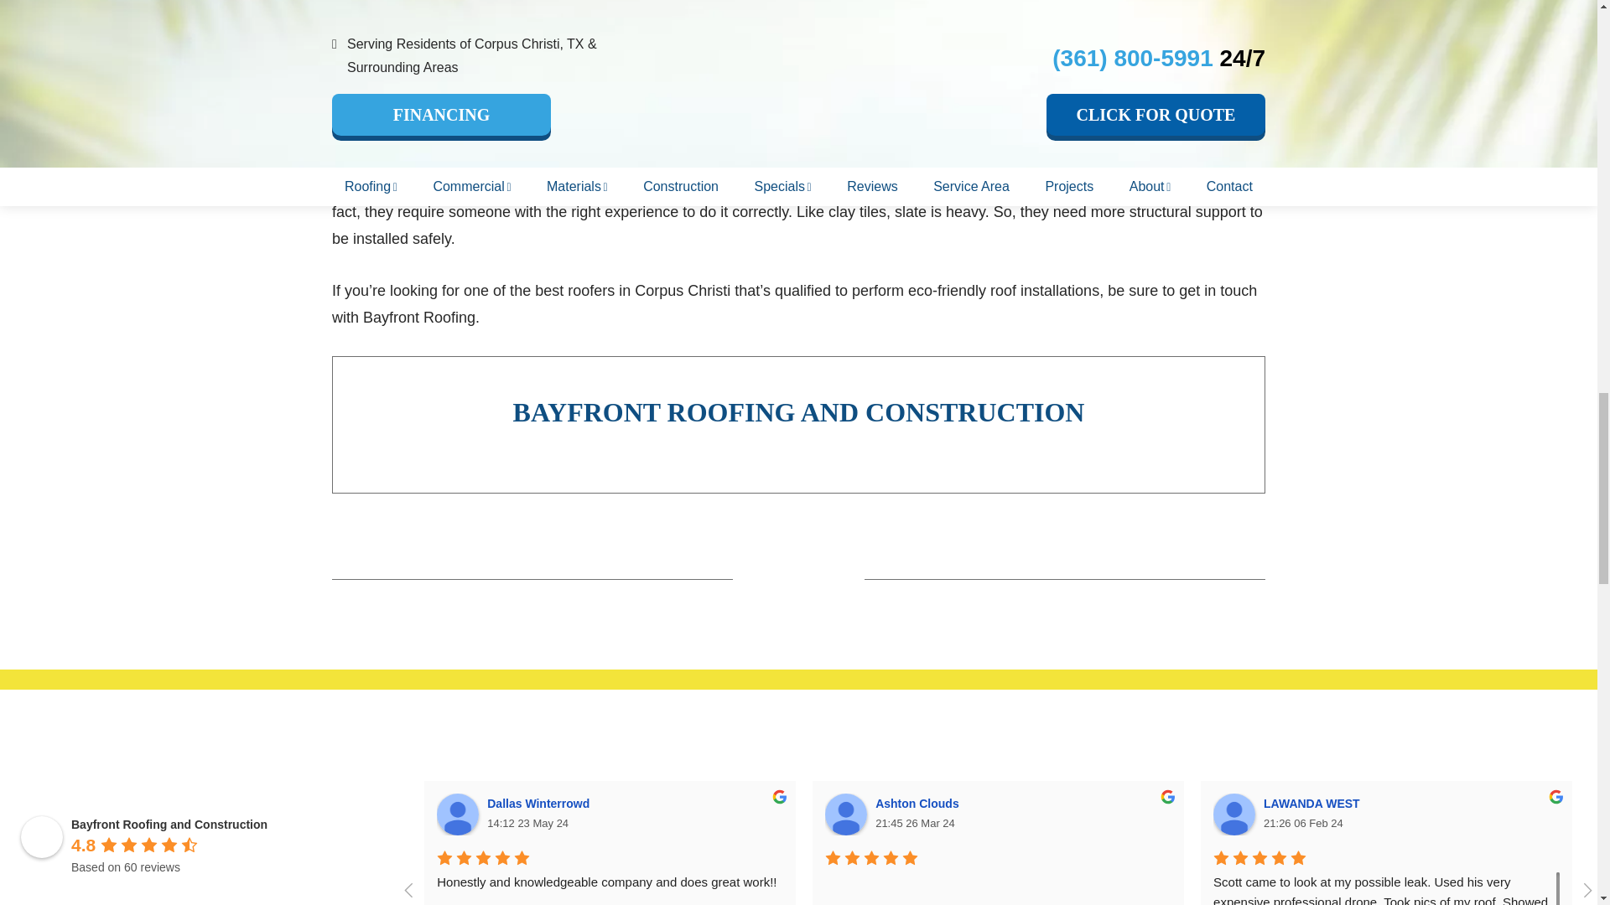 The width and height of the screenshot is (1610, 905). What do you see at coordinates (845, 814) in the screenshot?
I see `Ashton Clouds` at bounding box center [845, 814].